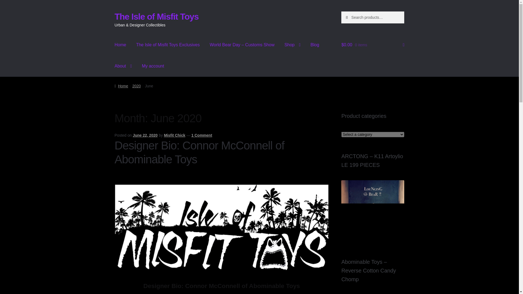 This screenshot has height=294, width=523. I want to click on The Isle of Misfit Toys Exclusives, so click(168, 45).